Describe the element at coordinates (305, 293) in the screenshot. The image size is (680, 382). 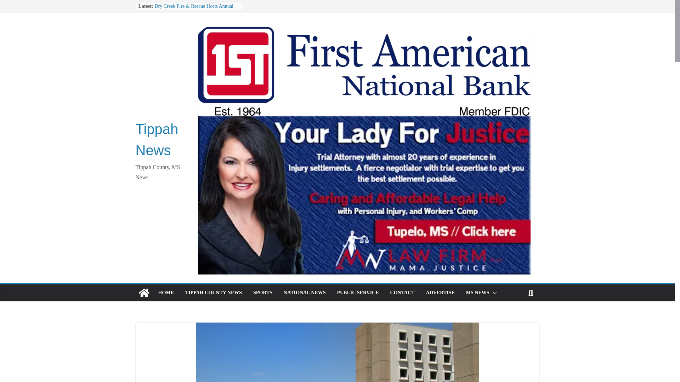
I see `NATIONAL NEWS` at that location.